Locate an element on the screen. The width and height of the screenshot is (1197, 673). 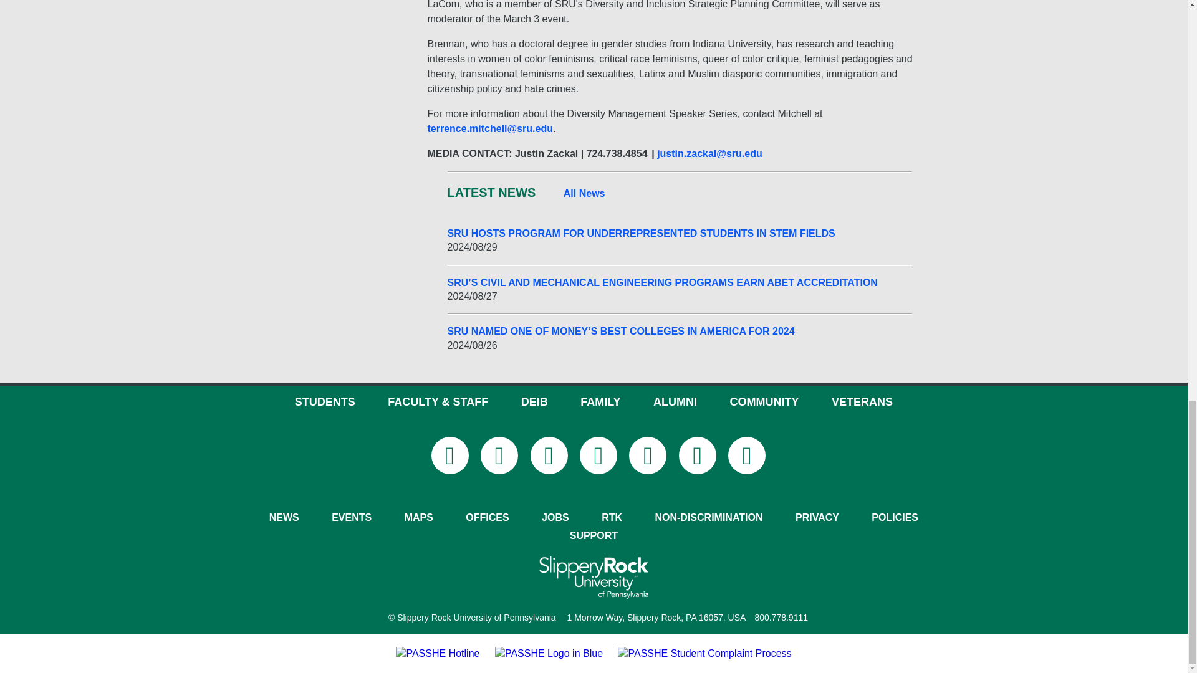
VETERANS is located at coordinates (862, 401).